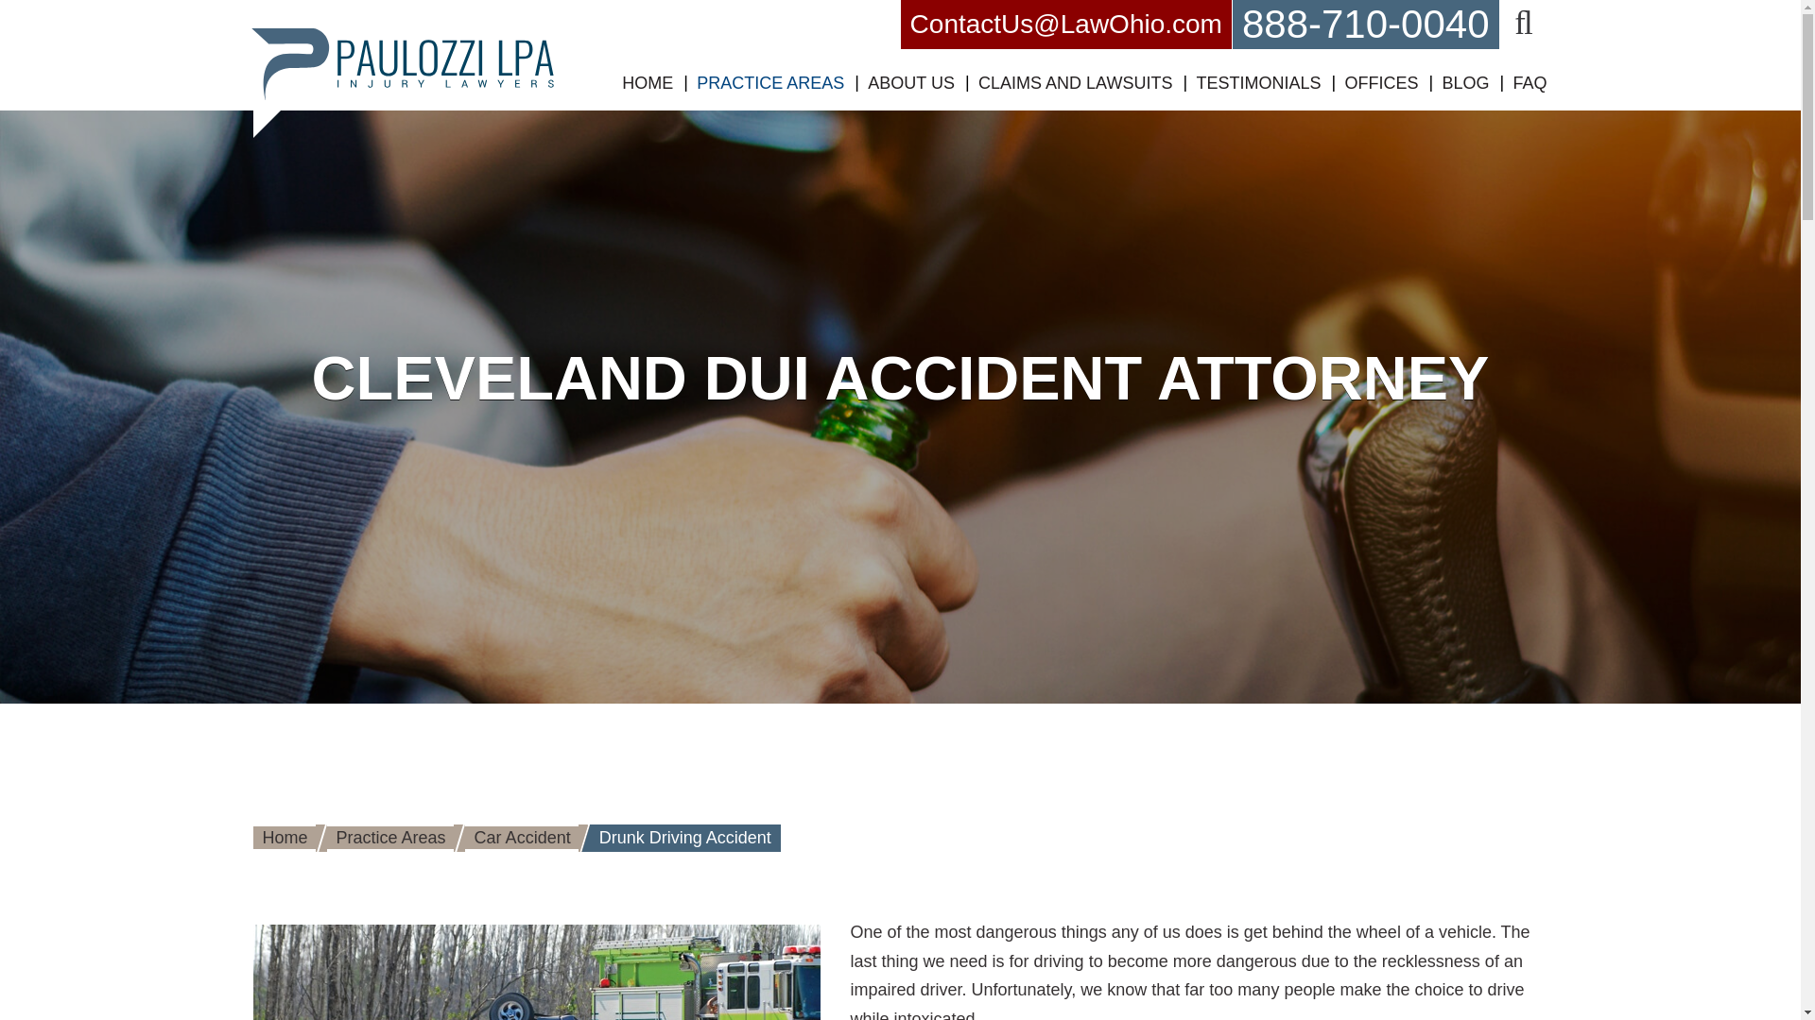 Image resolution: width=1815 pixels, height=1020 pixels. Describe the element at coordinates (769, 83) in the screenshot. I see `Practice Areas` at that location.